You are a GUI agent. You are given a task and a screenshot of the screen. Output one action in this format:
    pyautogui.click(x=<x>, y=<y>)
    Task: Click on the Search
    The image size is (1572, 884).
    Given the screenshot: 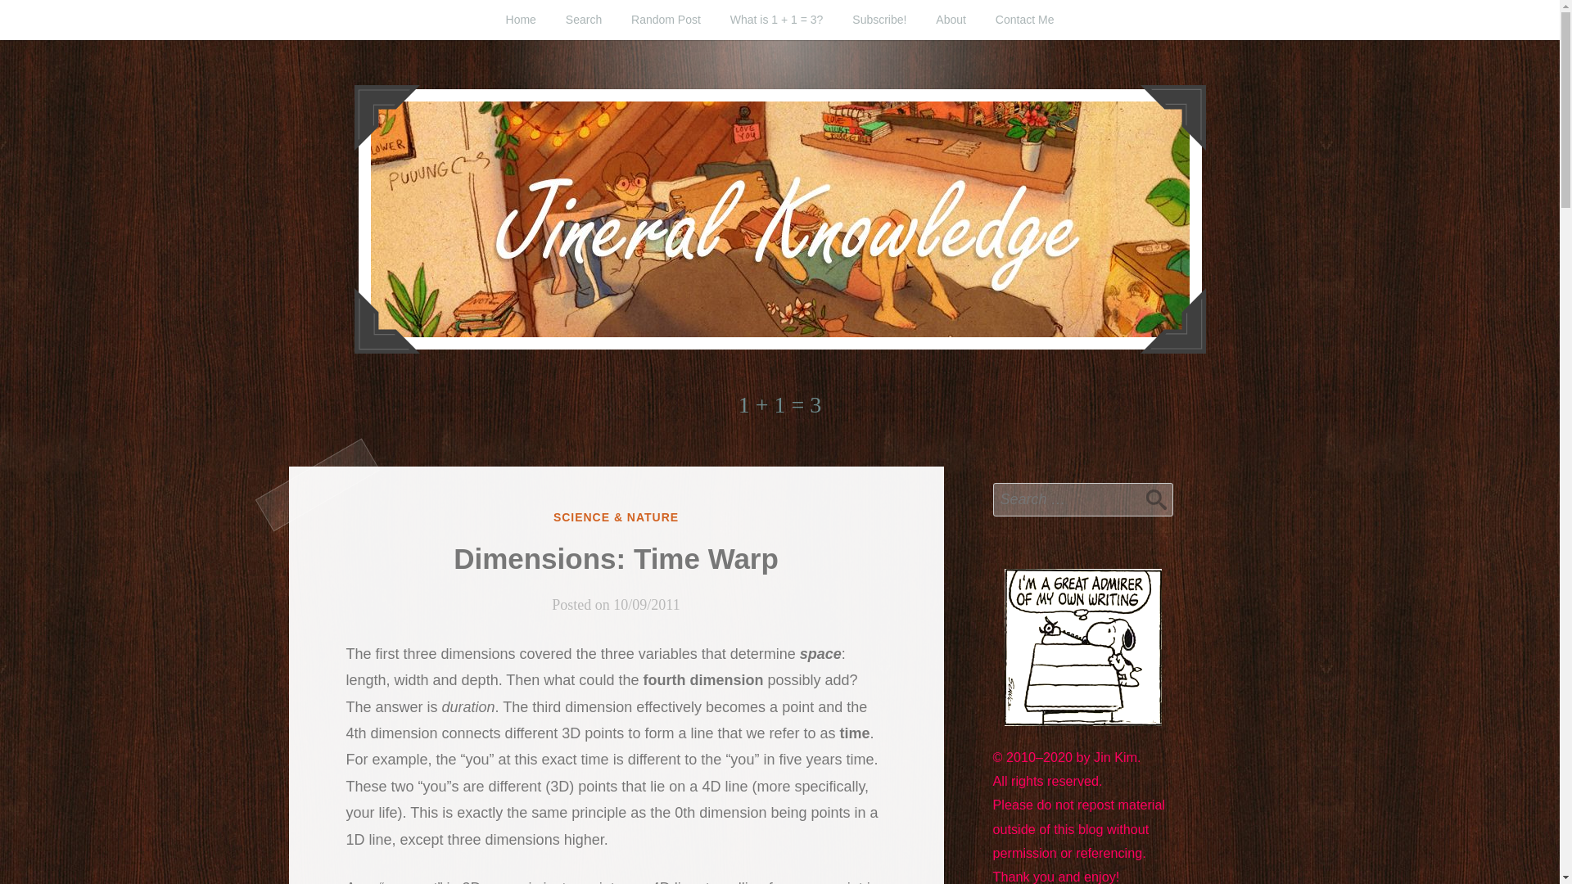 What is the action you would take?
    pyautogui.click(x=583, y=20)
    